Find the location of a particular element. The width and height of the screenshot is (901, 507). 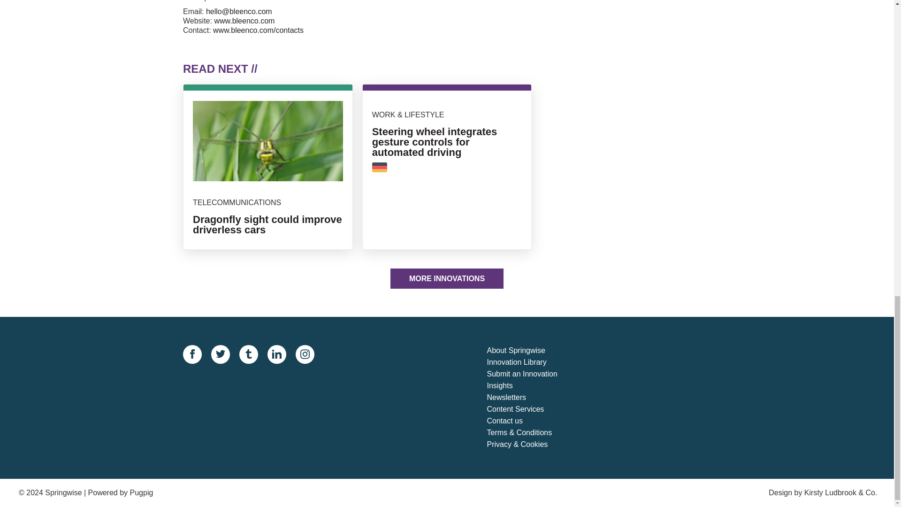

www.bleenco.com is located at coordinates (244, 21).